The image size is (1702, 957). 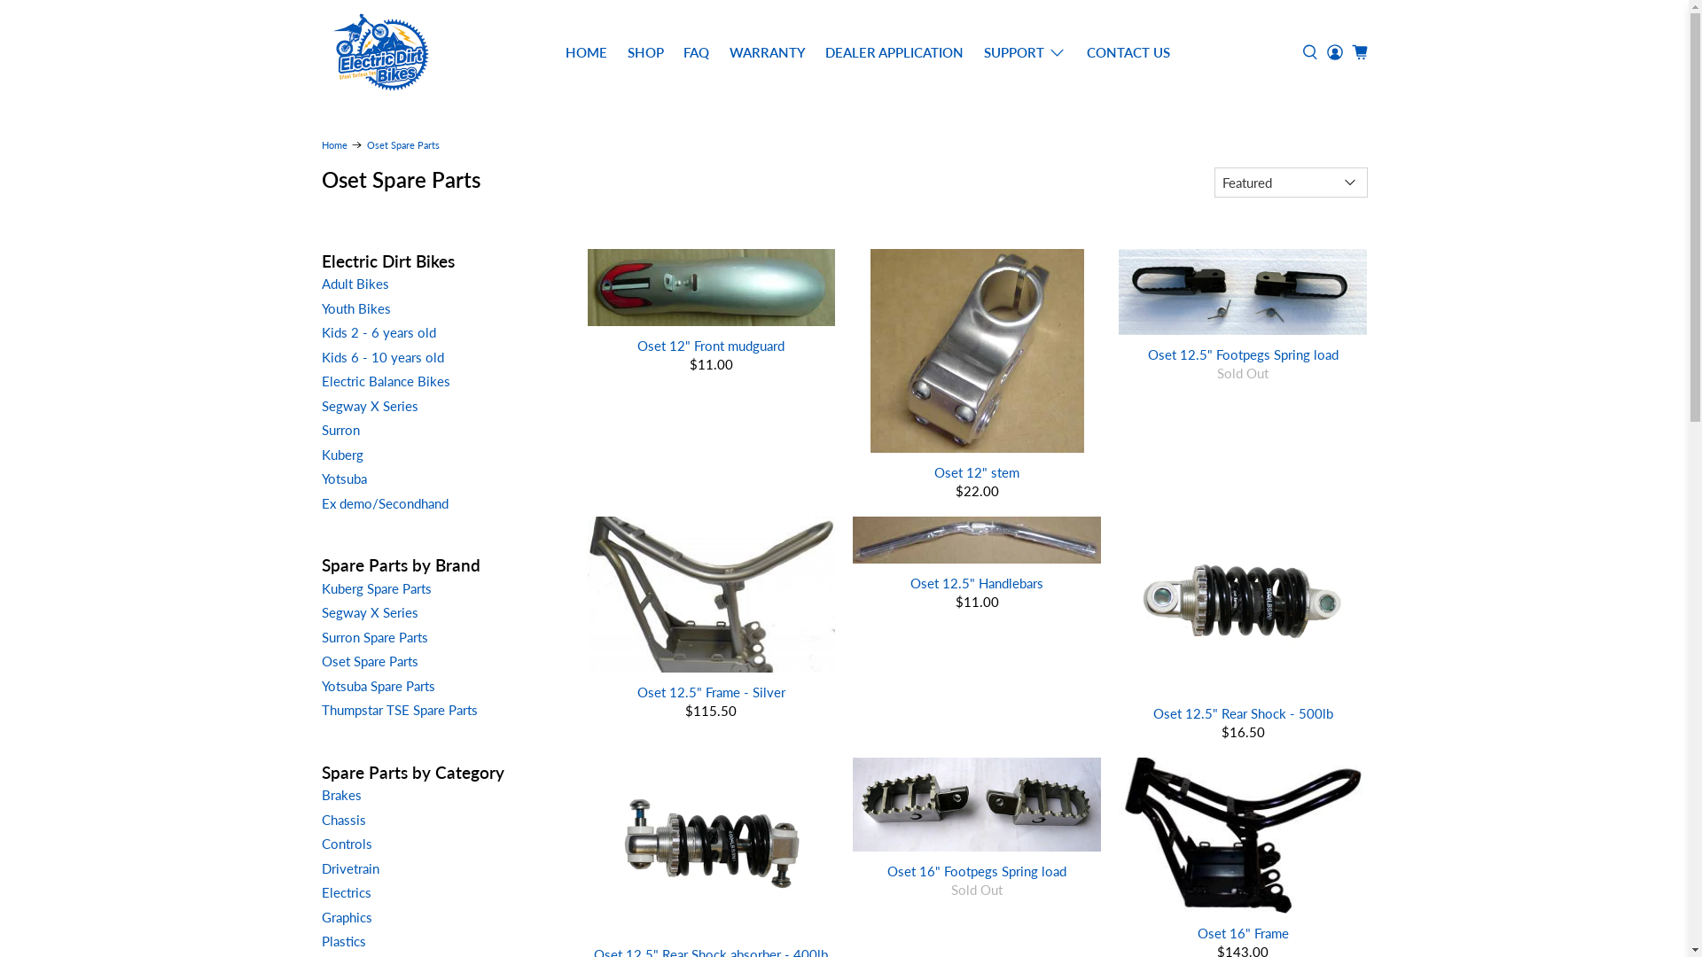 What do you see at coordinates (374, 637) in the screenshot?
I see `Surron Spare Parts` at bounding box center [374, 637].